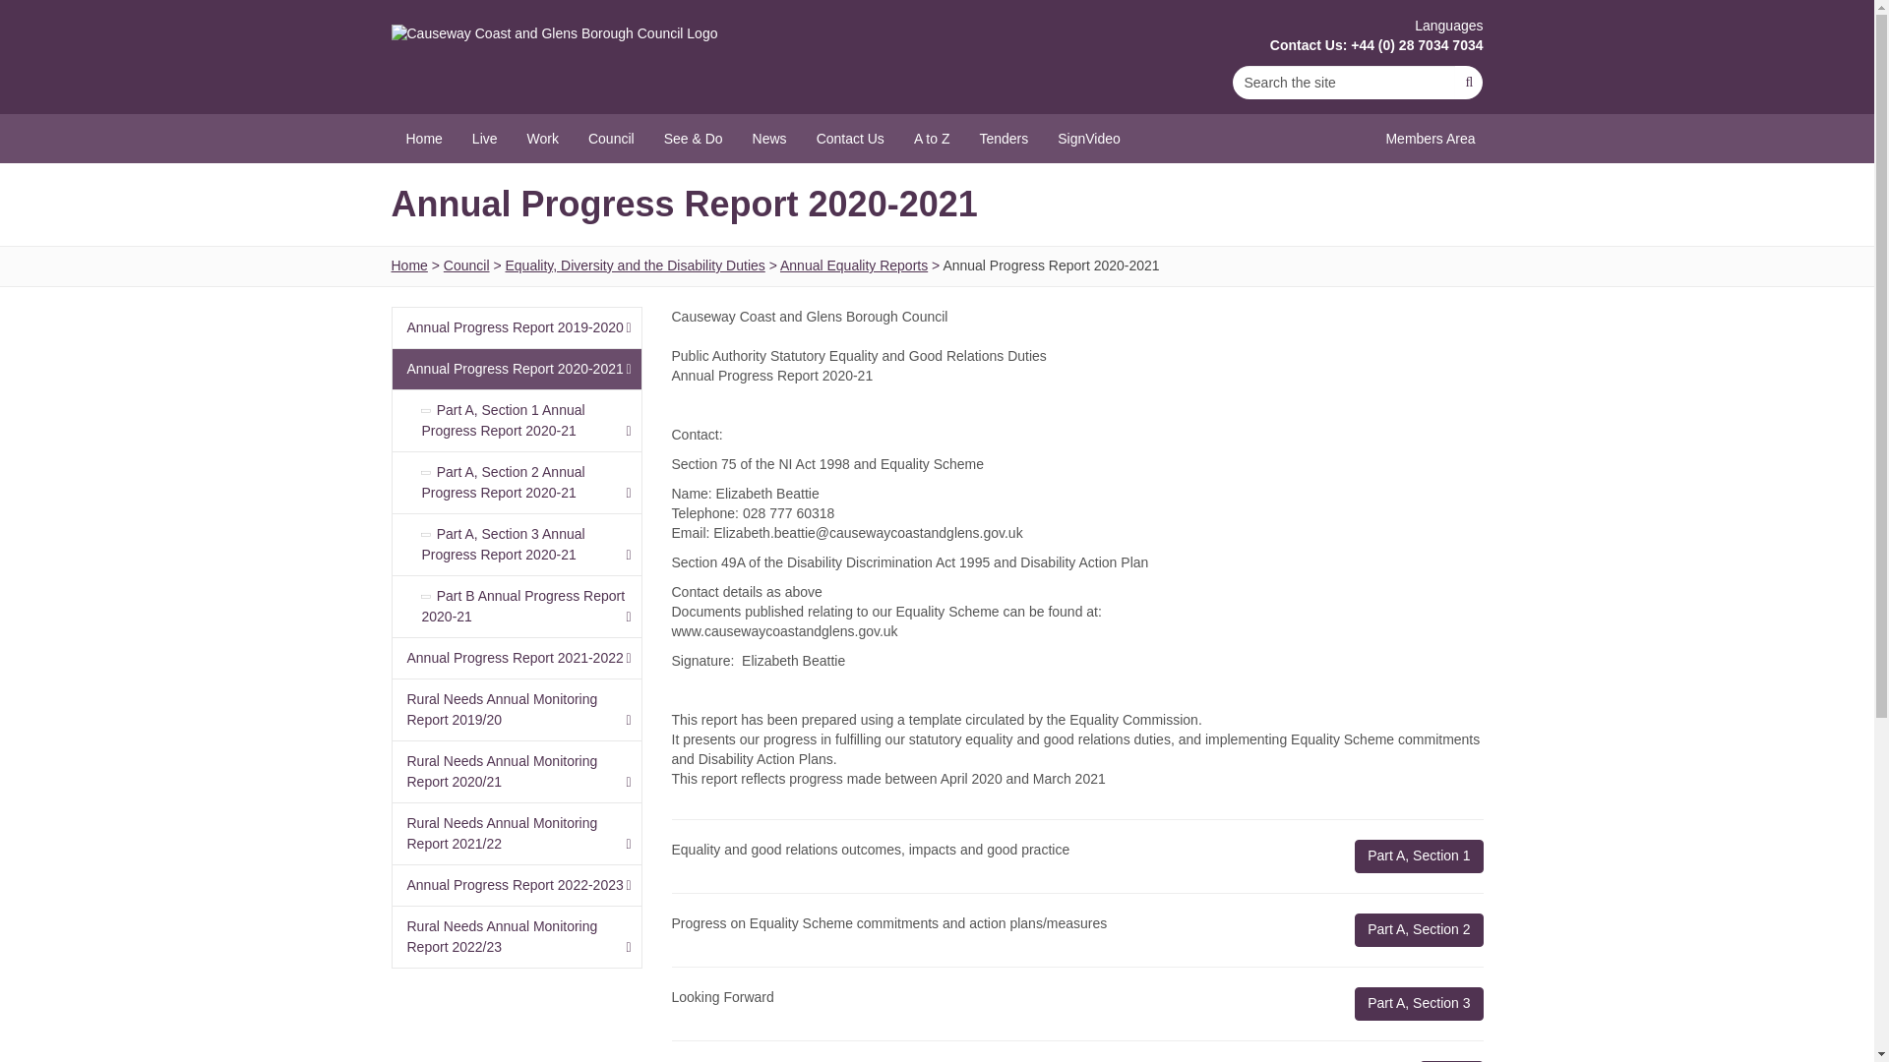 The image size is (1889, 1062). Describe the element at coordinates (612, 138) in the screenshot. I see `Council` at that location.